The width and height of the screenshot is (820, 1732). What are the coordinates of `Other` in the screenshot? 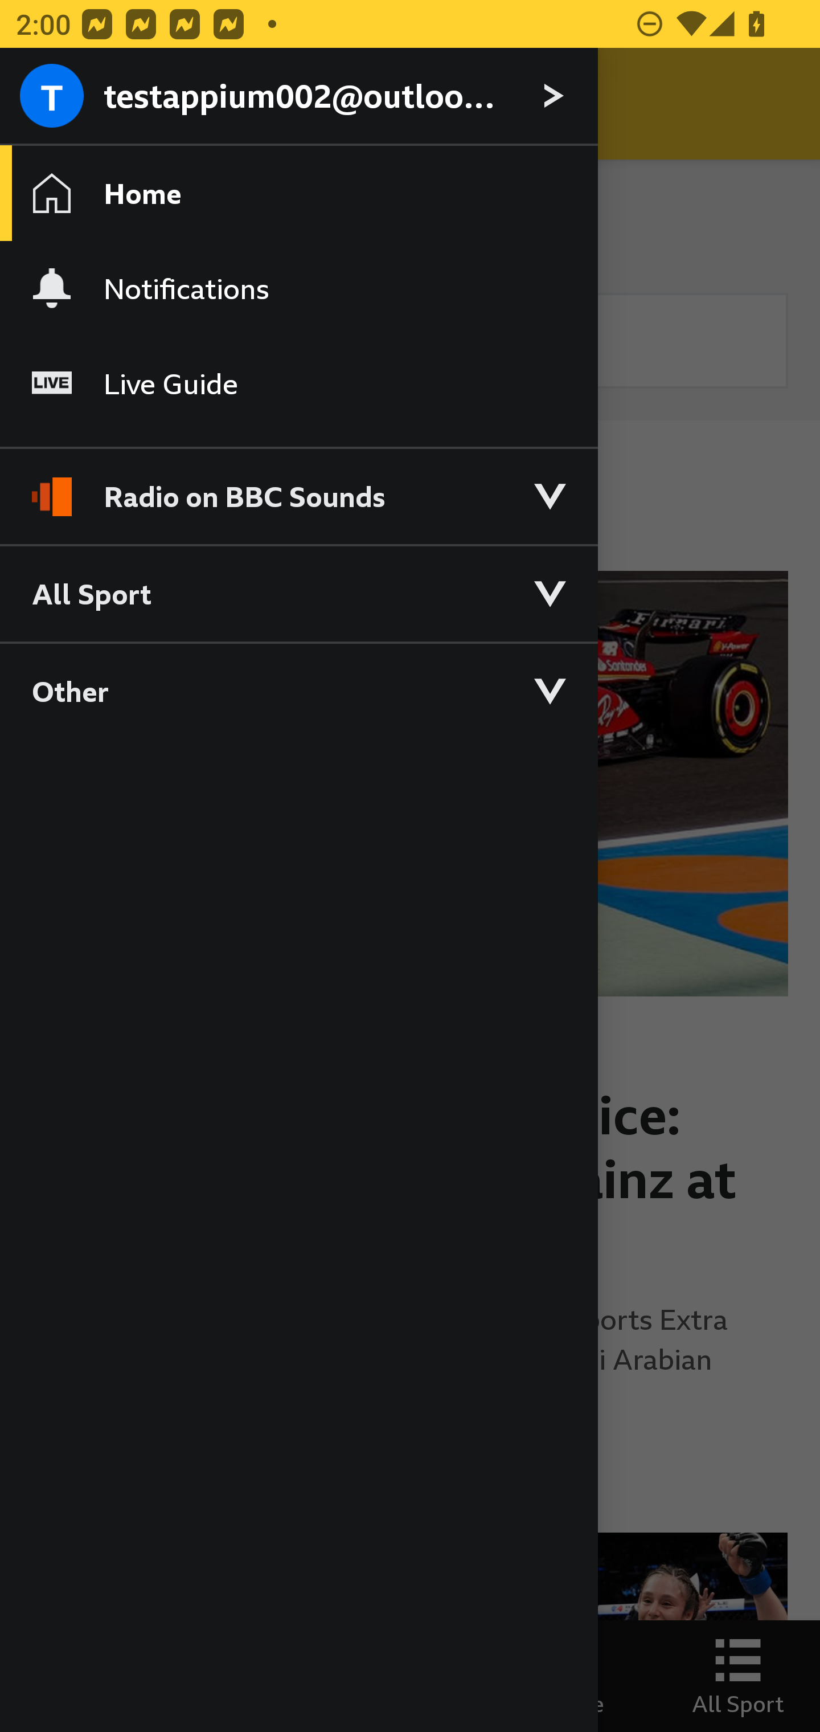 It's located at (298, 690).